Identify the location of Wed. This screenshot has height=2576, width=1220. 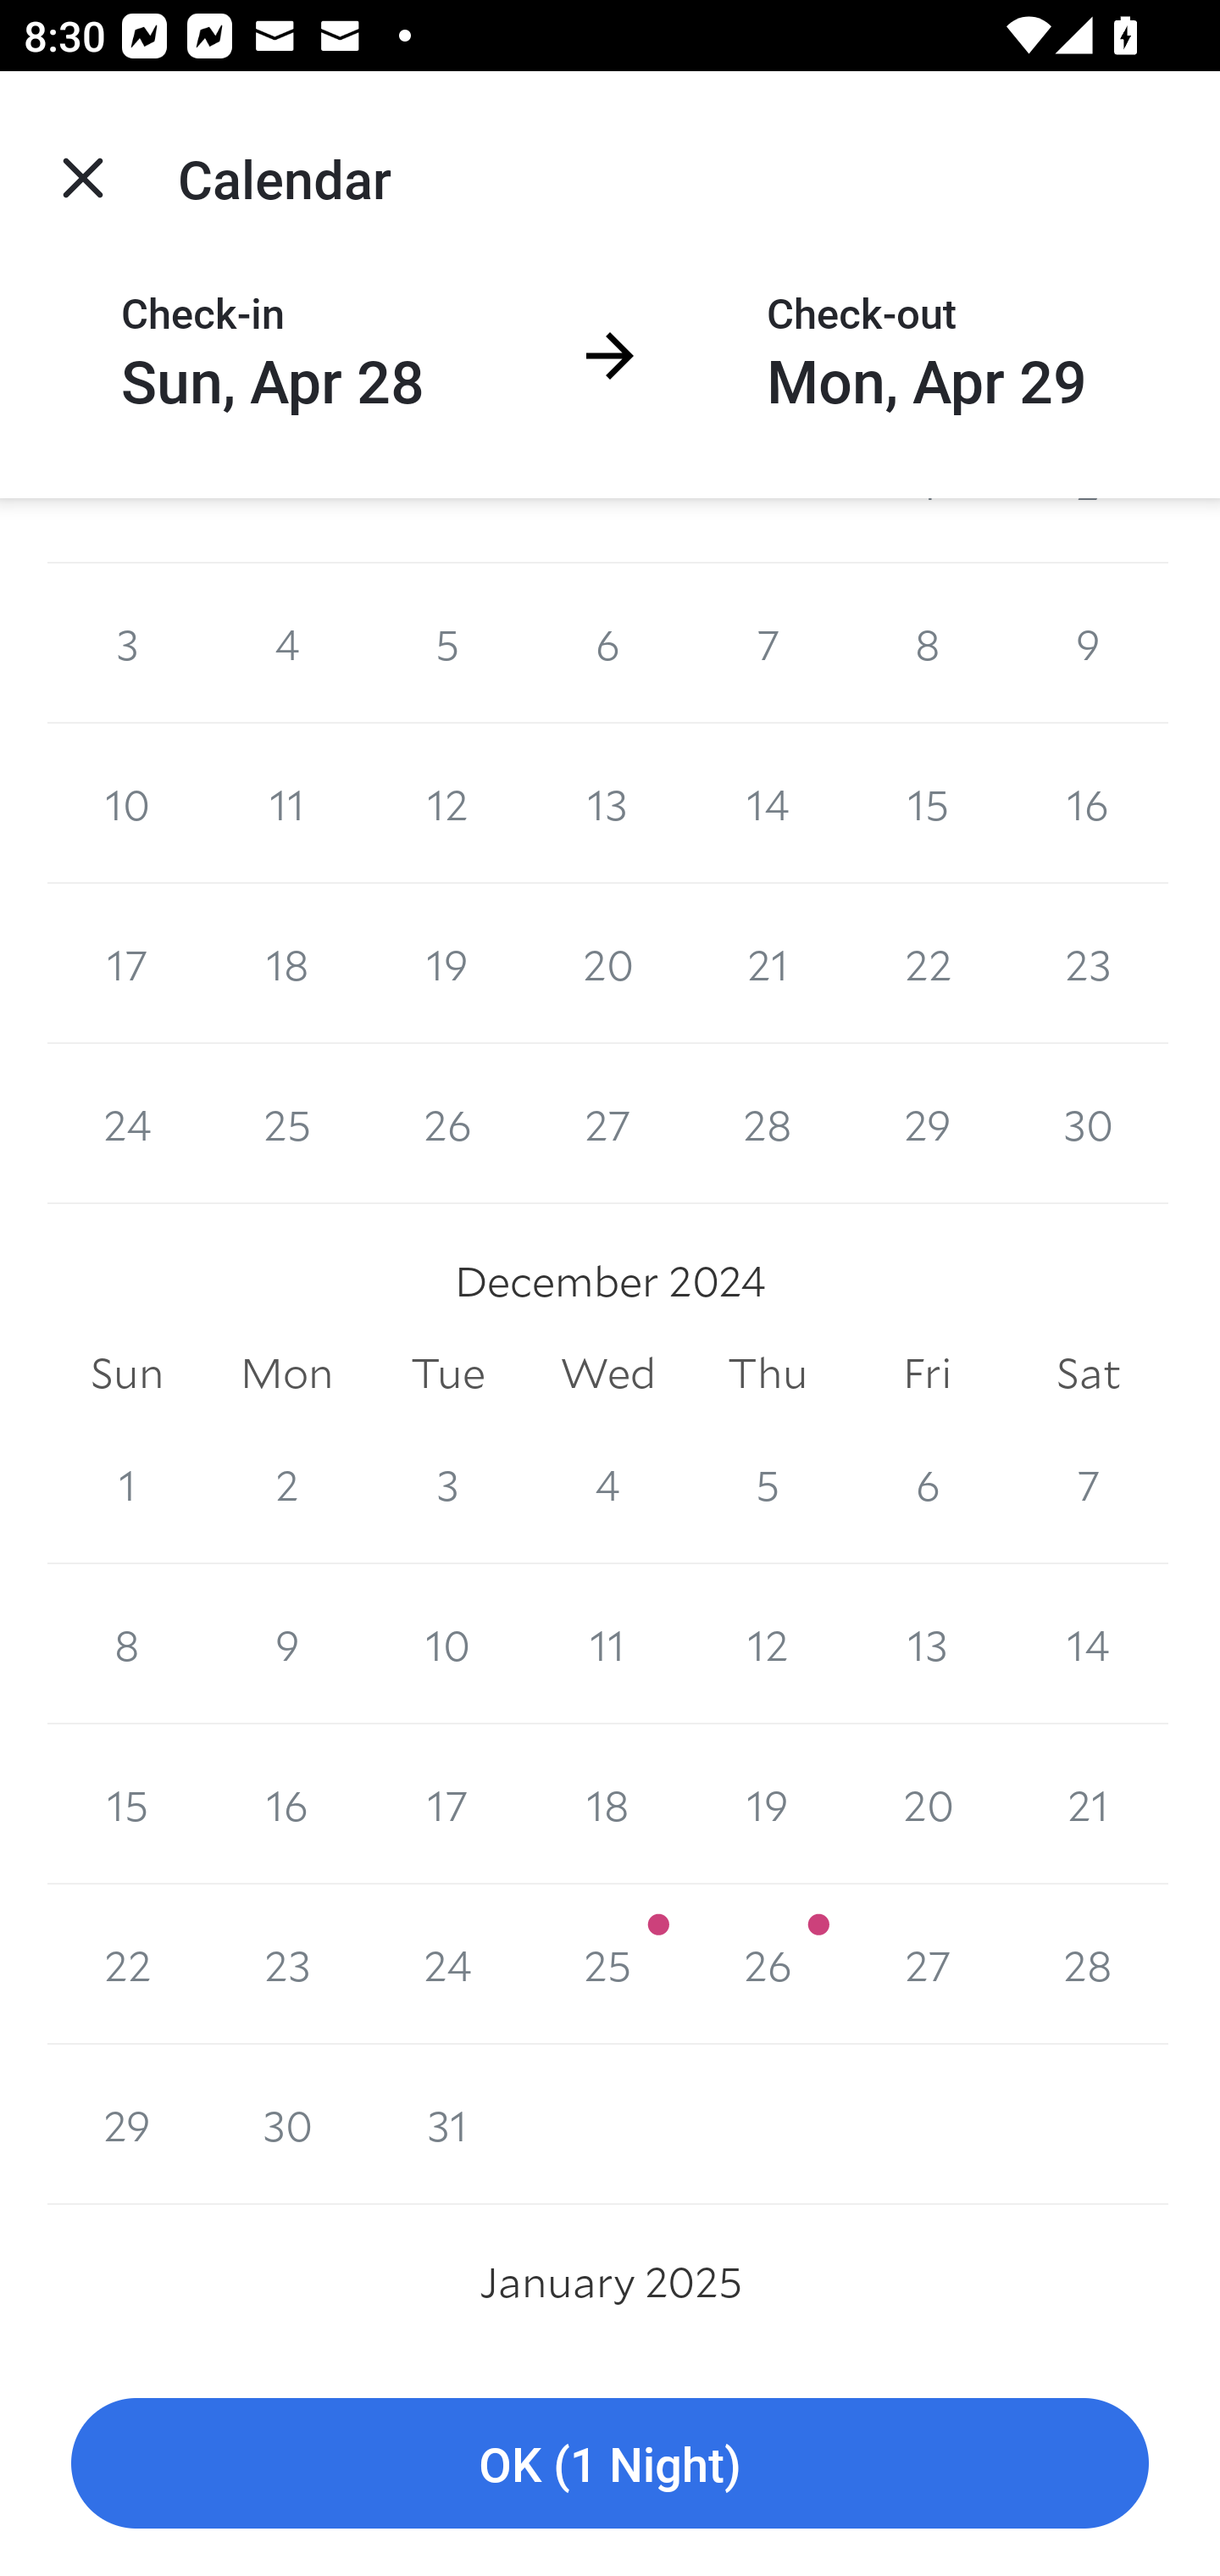
(608, 1373).